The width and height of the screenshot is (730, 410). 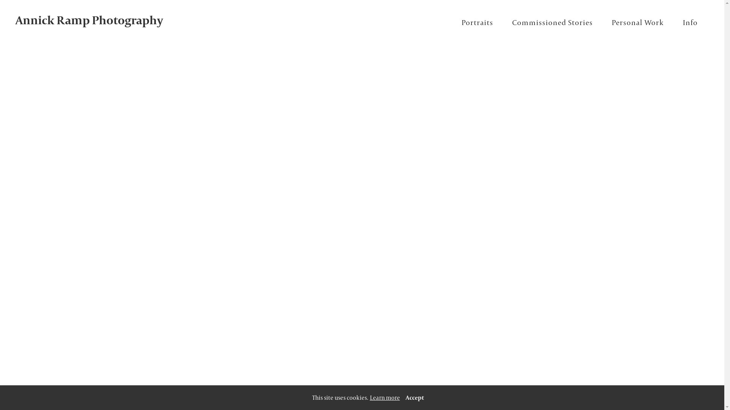 I want to click on allyou.net, so click(x=713, y=404).